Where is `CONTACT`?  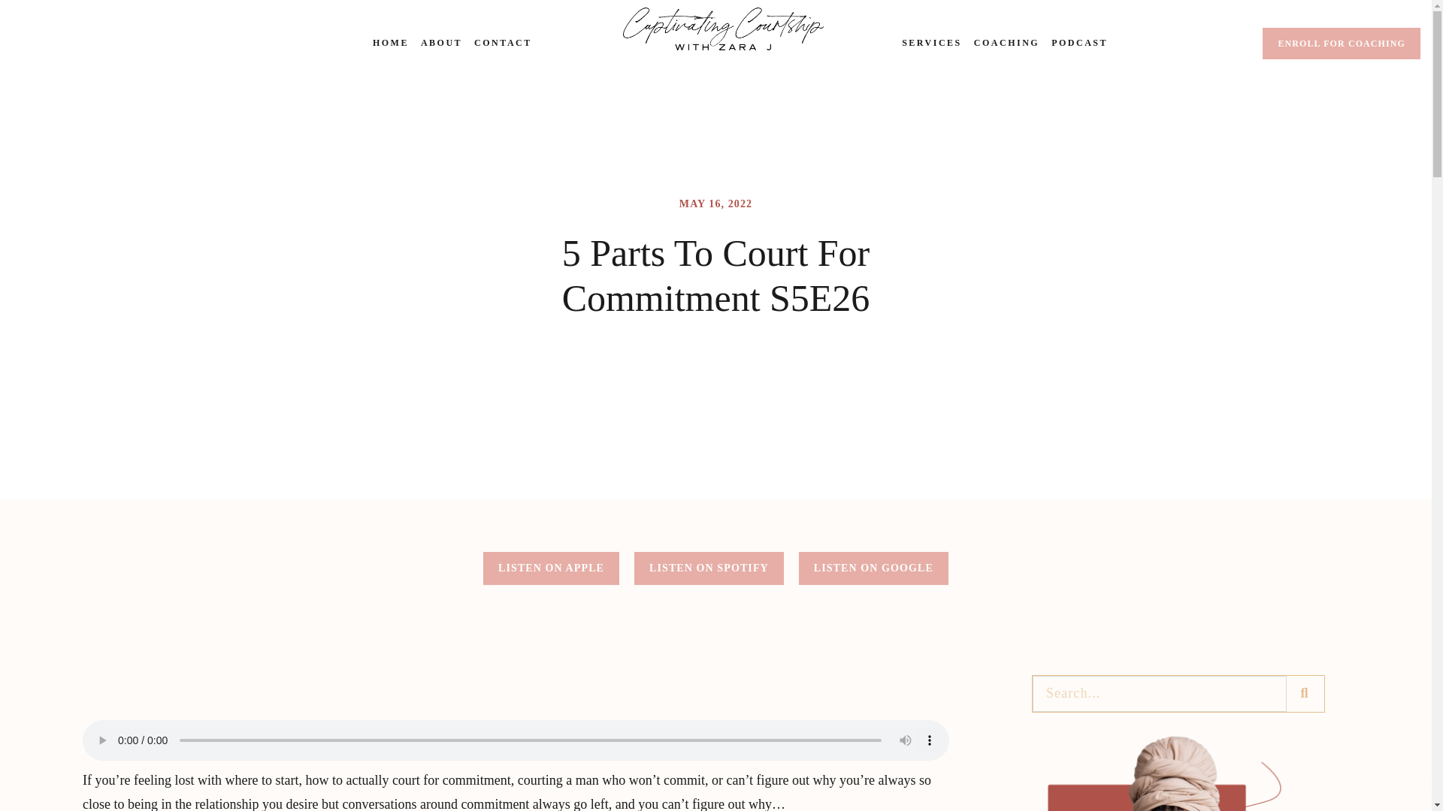 CONTACT is located at coordinates (504, 44).